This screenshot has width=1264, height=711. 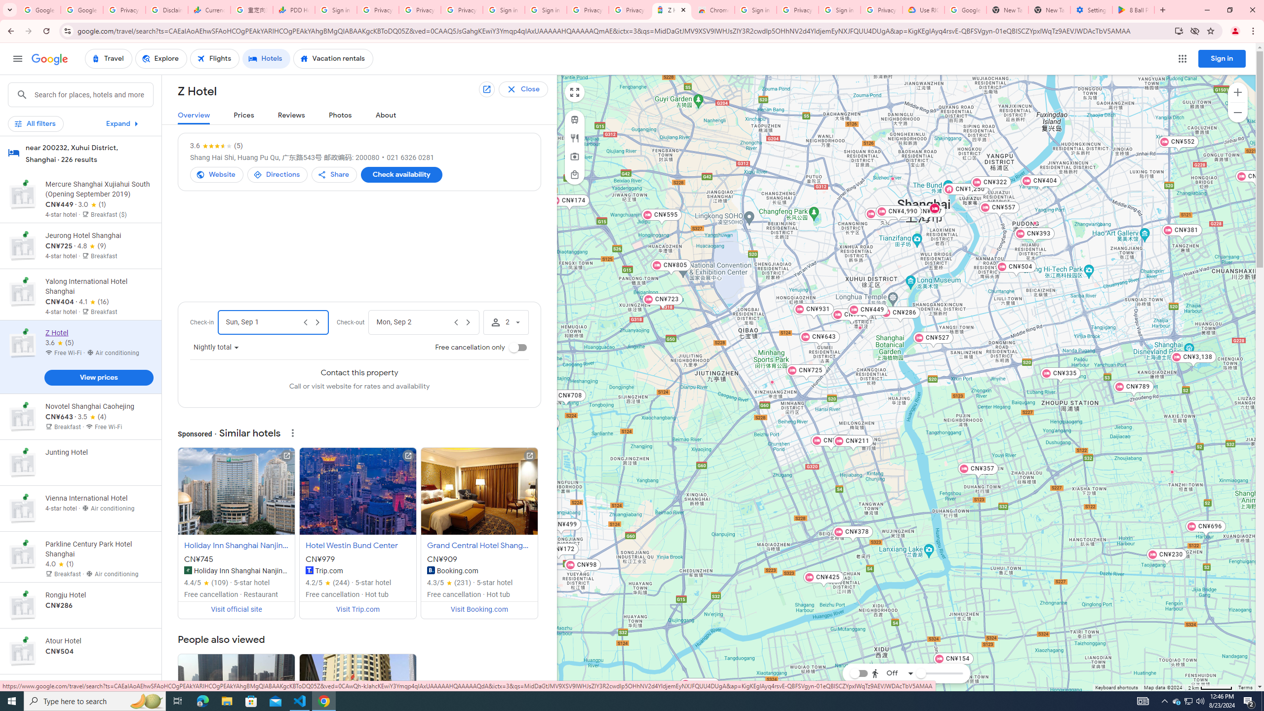 I want to click on 8 Ball Pool - Apps on Google Play, so click(x=1134, y=10).